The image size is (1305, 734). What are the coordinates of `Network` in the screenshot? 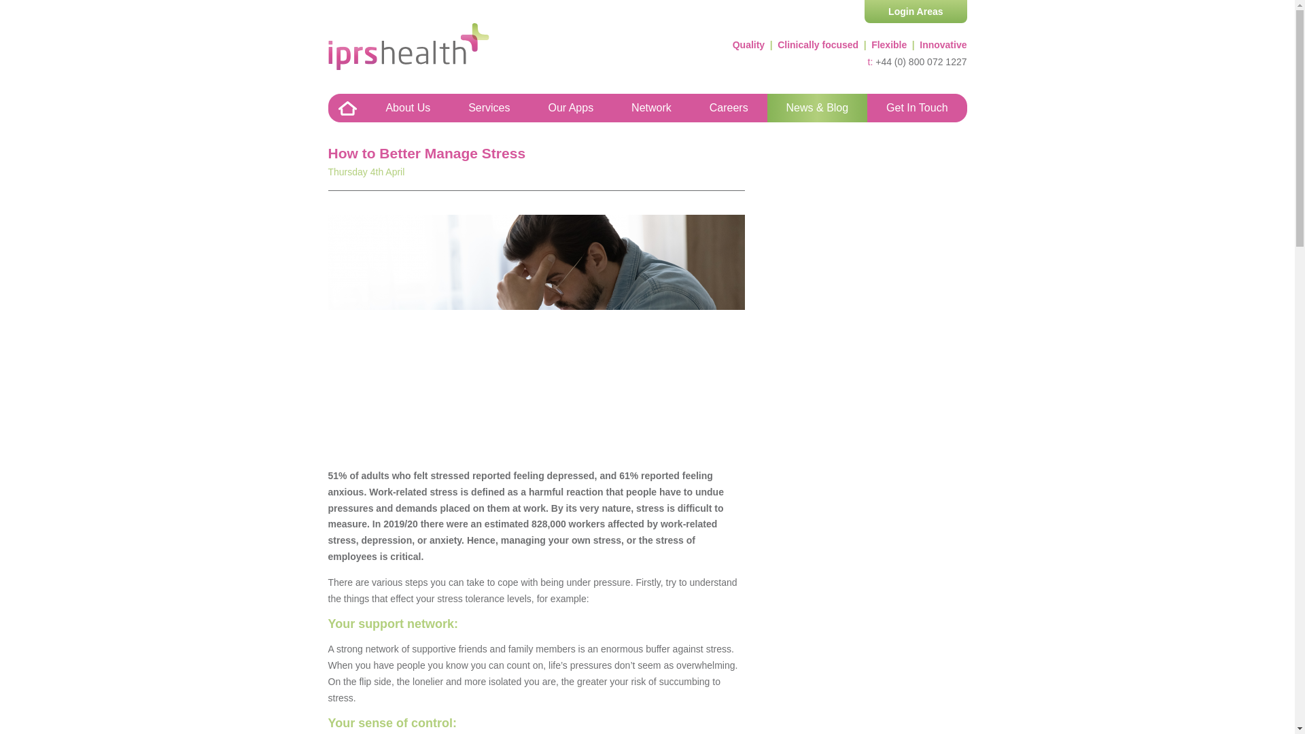 It's located at (651, 108).